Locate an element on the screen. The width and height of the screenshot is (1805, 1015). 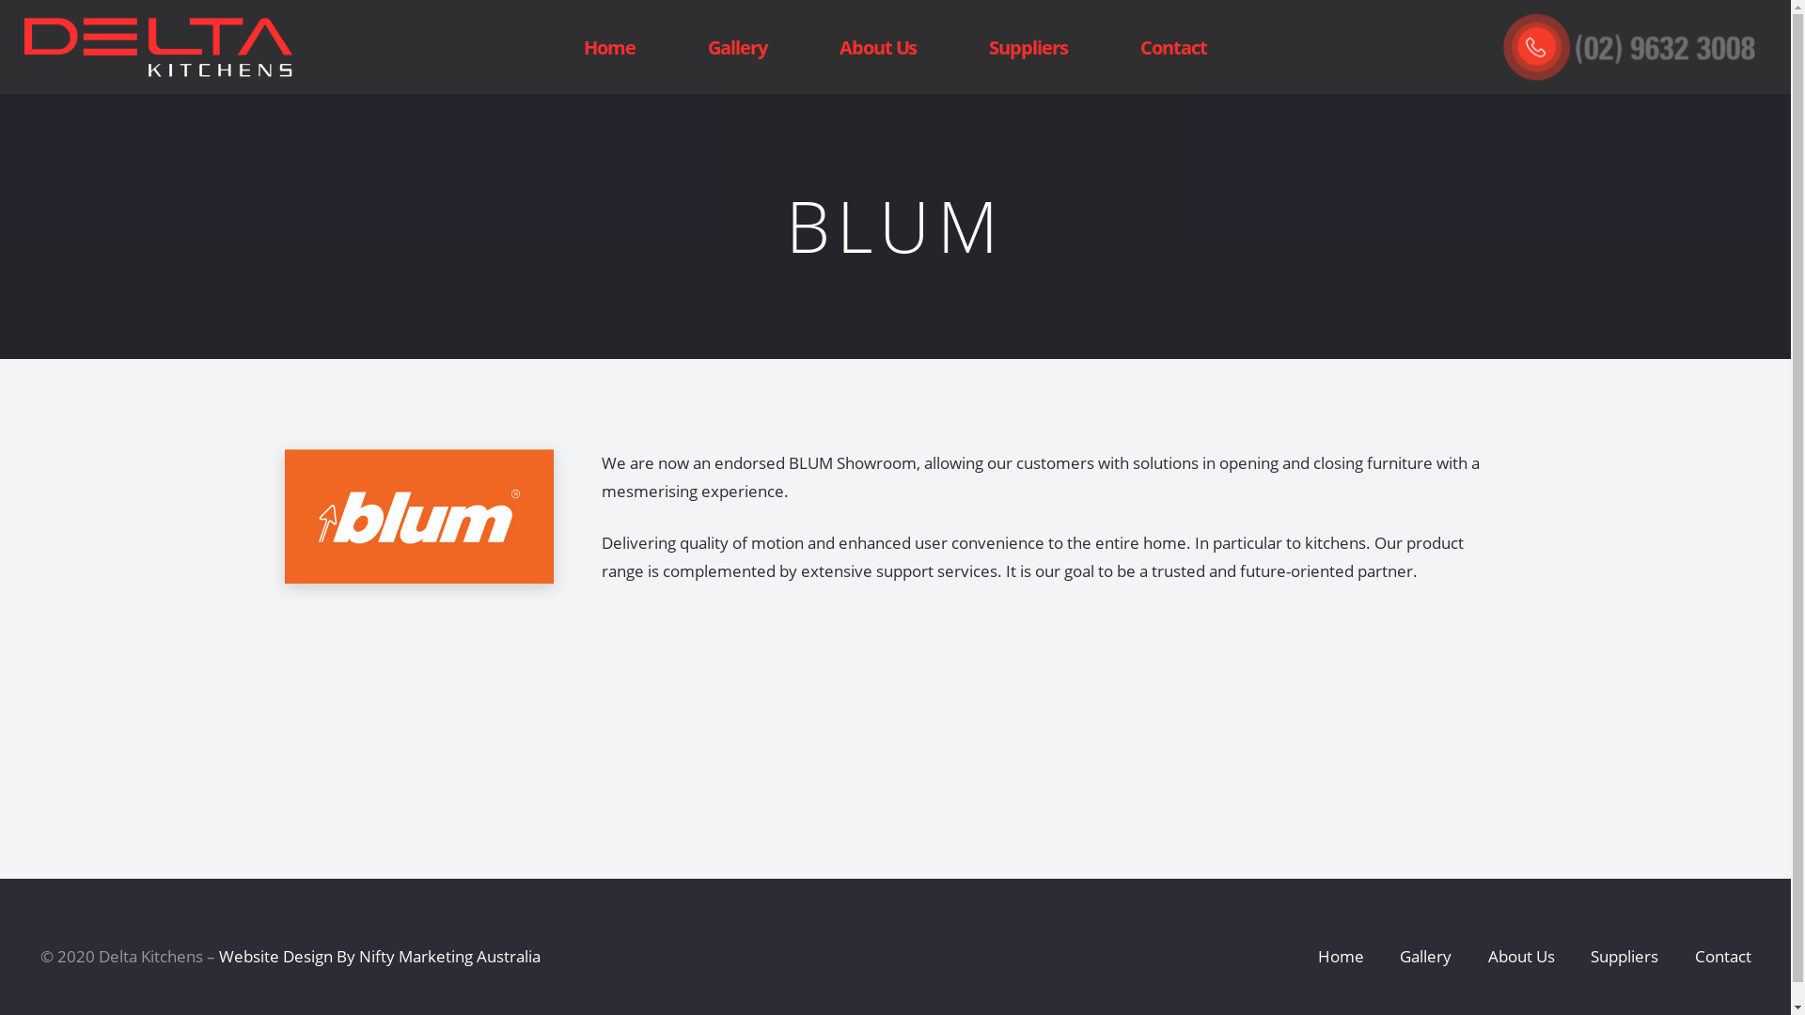
Suppliers is located at coordinates (1624, 957).